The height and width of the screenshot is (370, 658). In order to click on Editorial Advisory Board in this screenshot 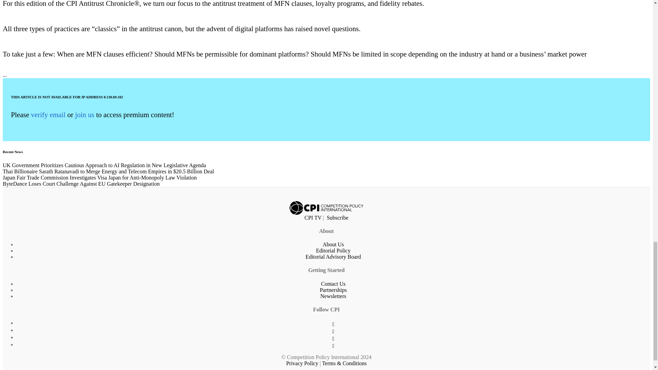, I will do `click(333, 257)`.